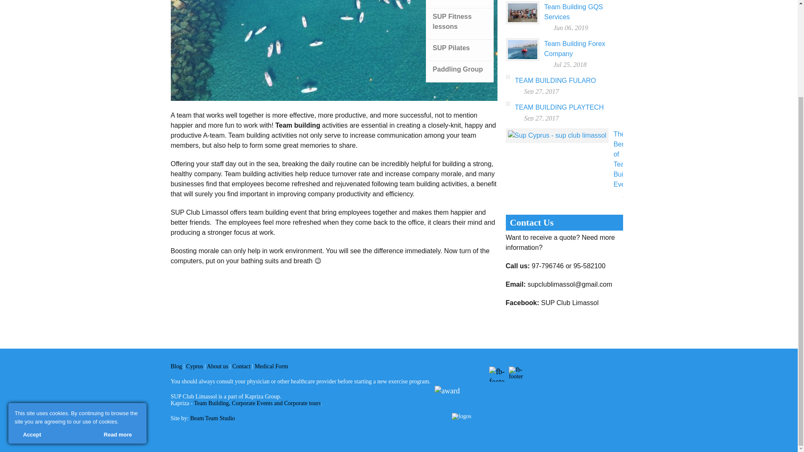  What do you see at coordinates (176, 367) in the screenshot?
I see `Blog` at bounding box center [176, 367].